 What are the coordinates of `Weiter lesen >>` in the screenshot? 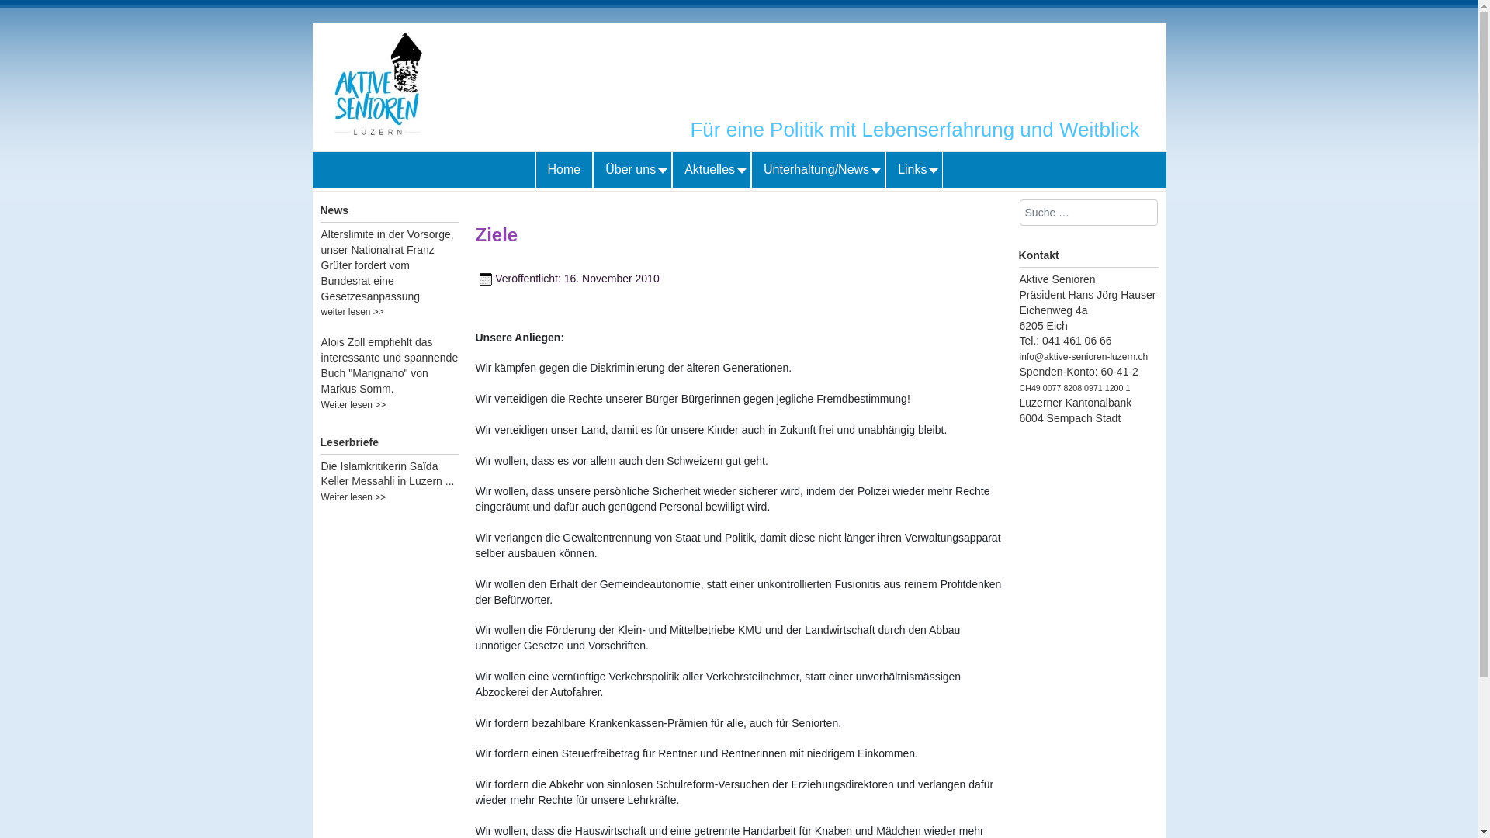 It's located at (354, 497).